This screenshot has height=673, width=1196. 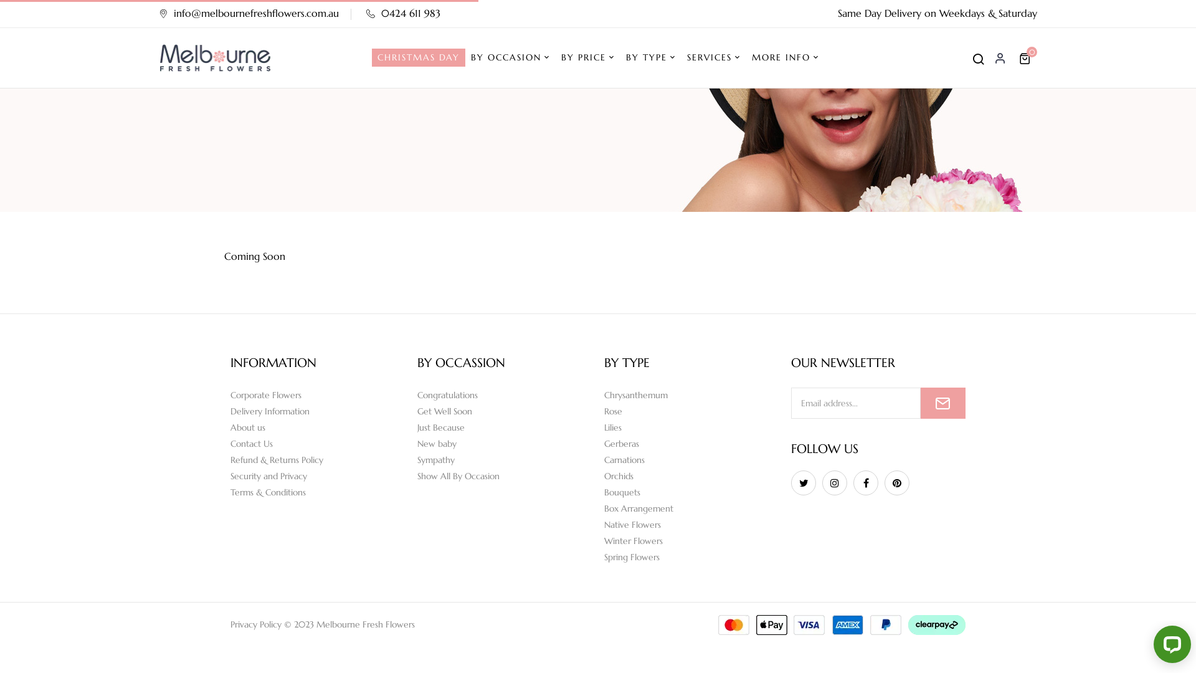 I want to click on 0424 611 983, so click(x=404, y=13).